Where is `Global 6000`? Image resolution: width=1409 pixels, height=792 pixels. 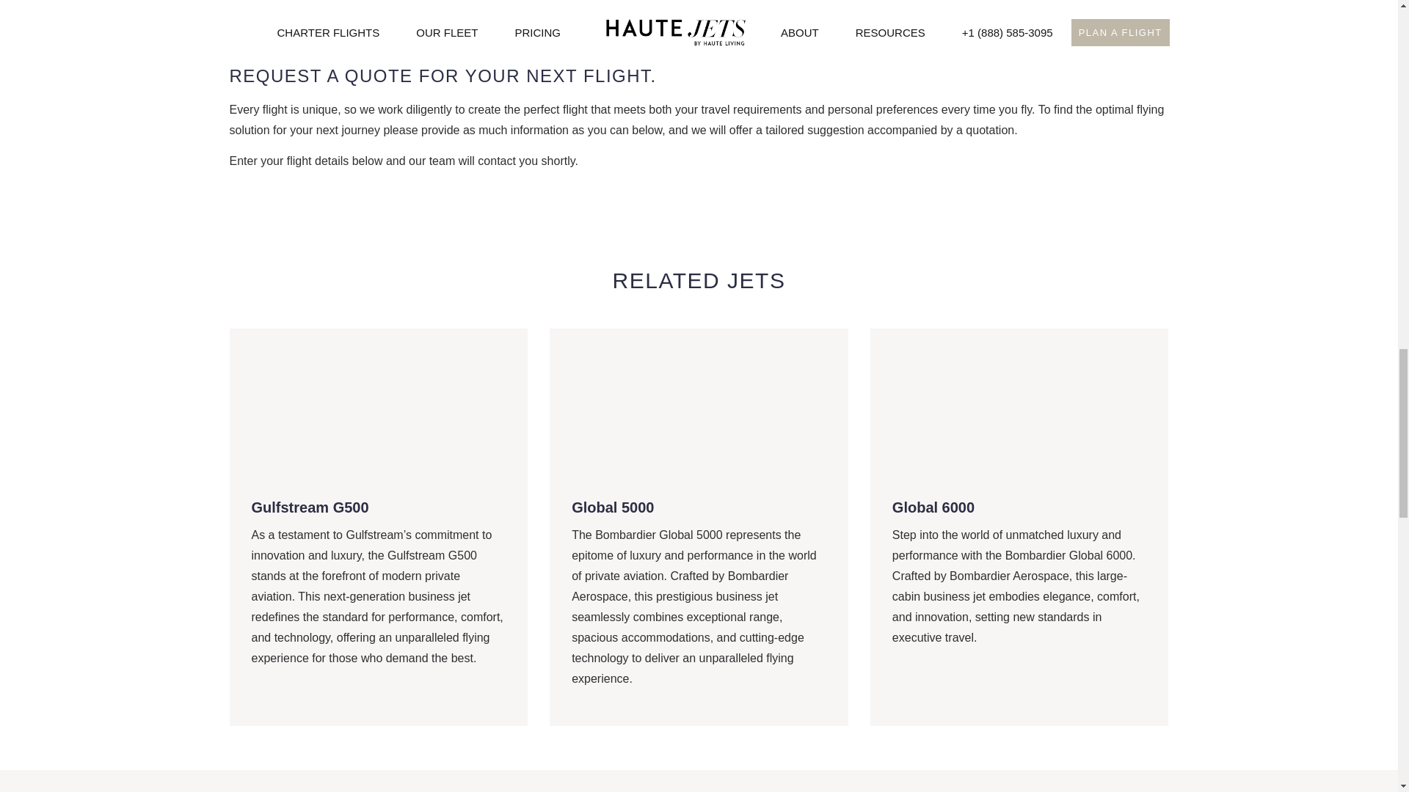
Global 6000 is located at coordinates (933, 507).